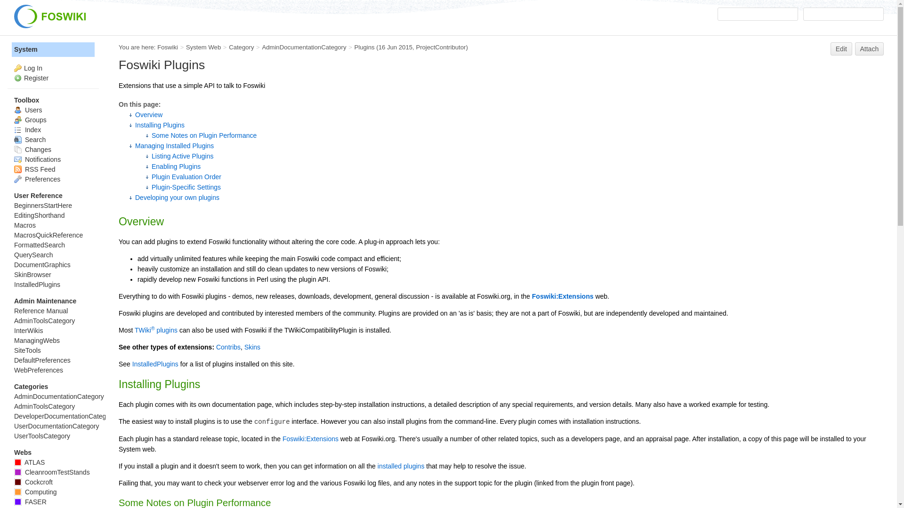 The image size is (904, 508). What do you see at coordinates (841, 48) in the screenshot?
I see `Edit this topic text` at bounding box center [841, 48].